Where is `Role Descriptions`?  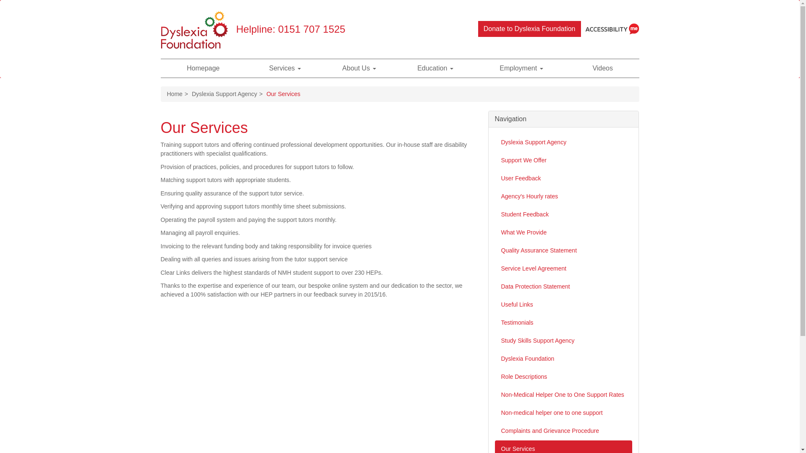
Role Descriptions is located at coordinates (563, 377).